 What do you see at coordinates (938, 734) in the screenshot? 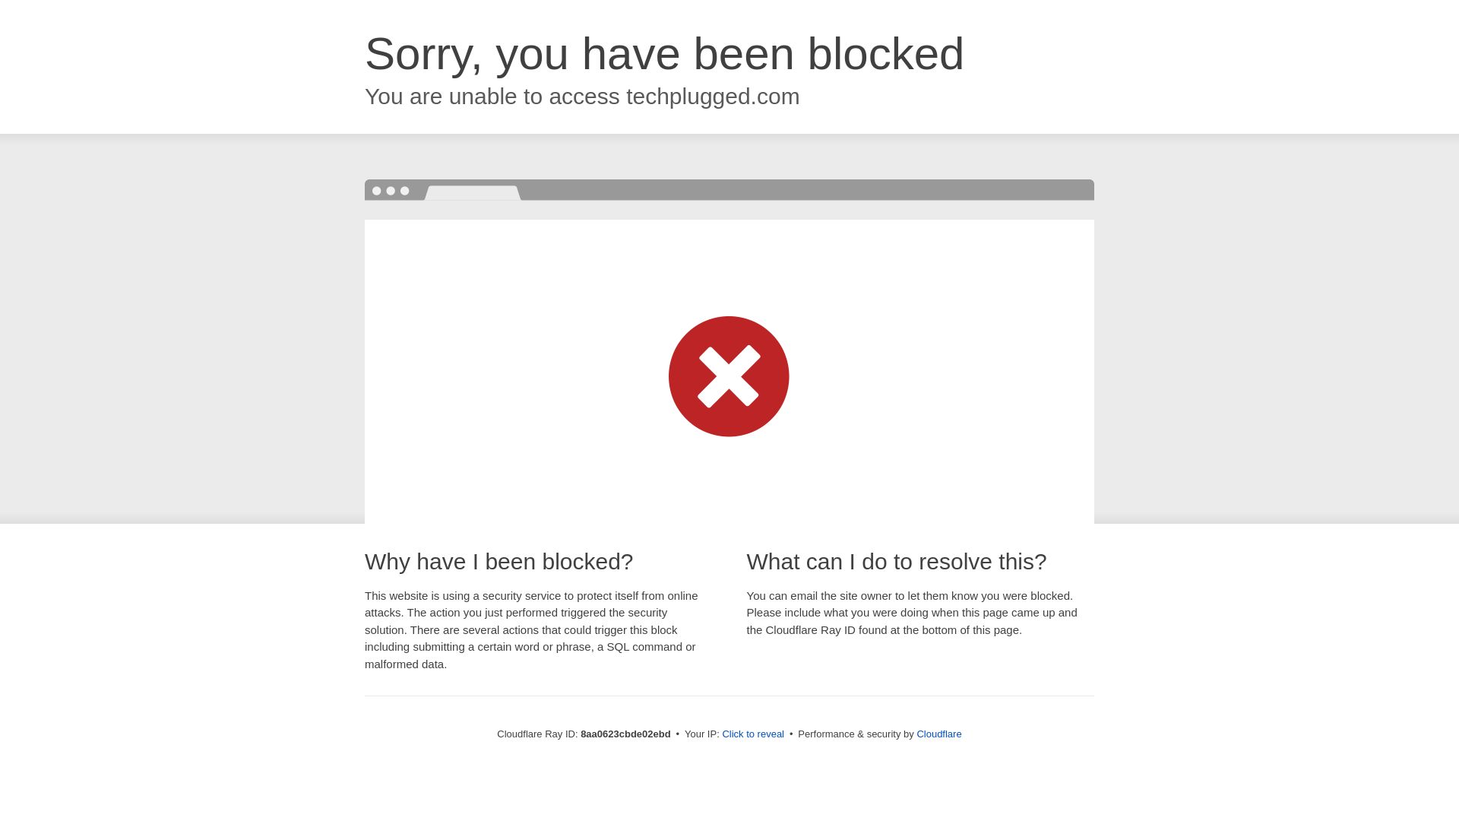
I see `Cloudflare` at bounding box center [938, 734].